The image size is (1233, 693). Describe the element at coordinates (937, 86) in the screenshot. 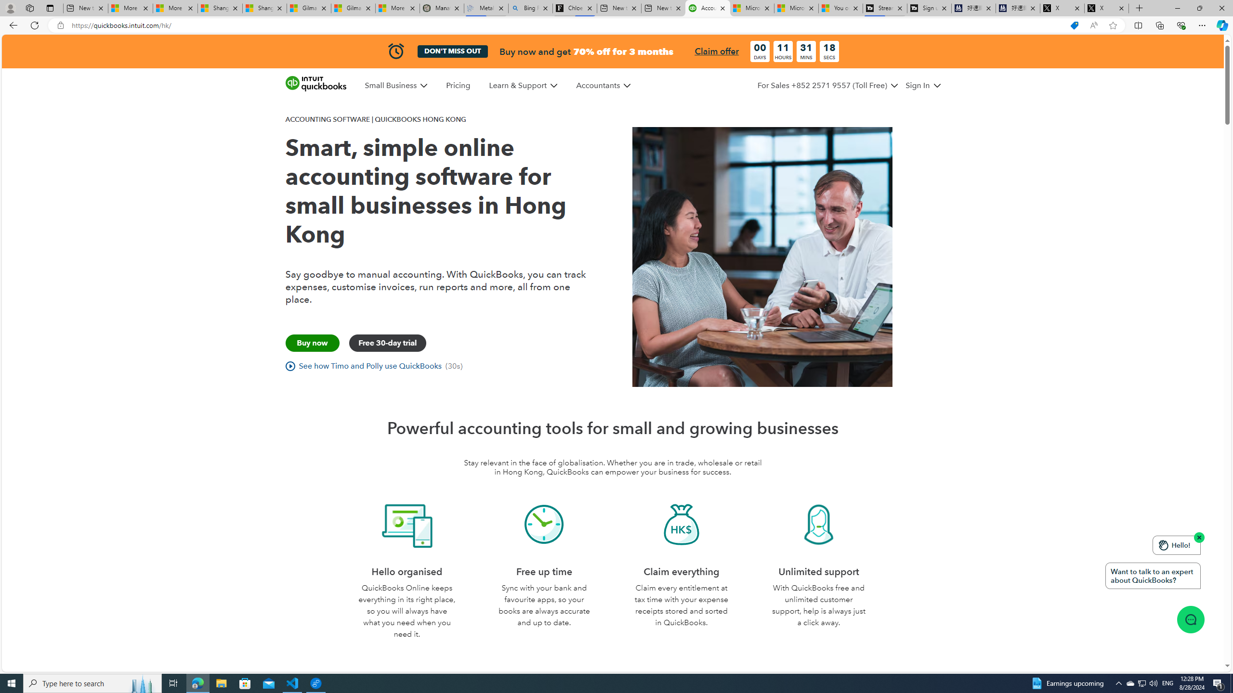

I see `Class: MenuItem_dDown__f585abf6 MenuItem_white__f585abf6` at that location.